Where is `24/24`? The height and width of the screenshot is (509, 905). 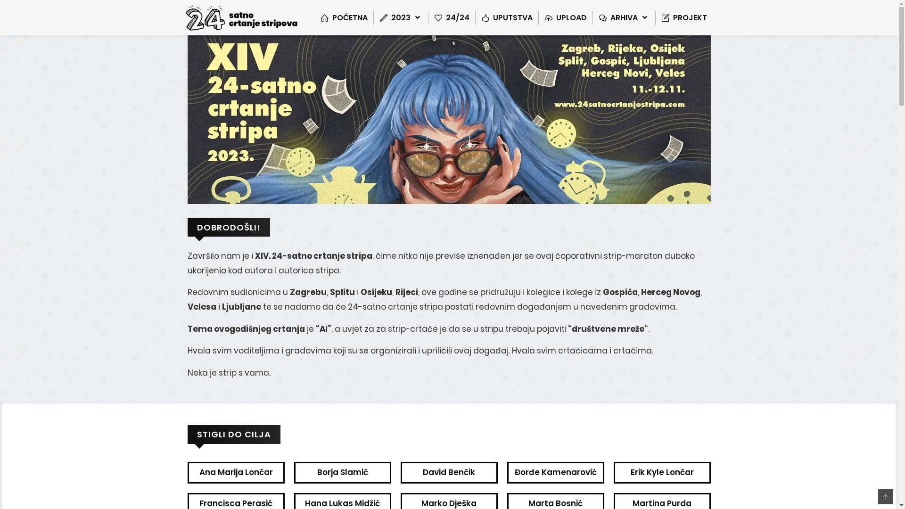 24/24 is located at coordinates (452, 18).